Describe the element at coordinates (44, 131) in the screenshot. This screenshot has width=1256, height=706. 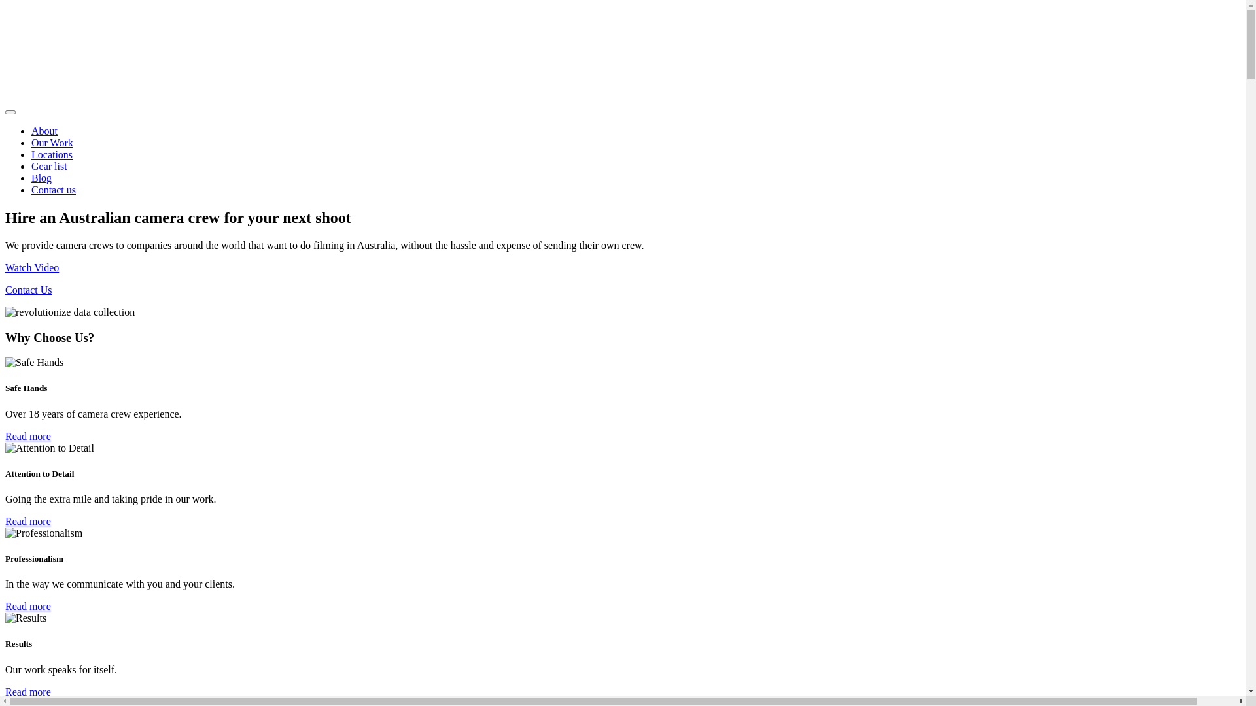
I see `About` at that location.